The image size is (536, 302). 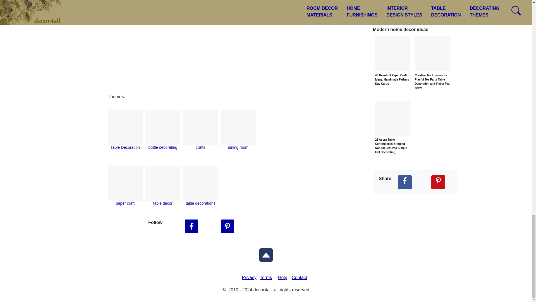 I want to click on table decor, so click(x=163, y=203).